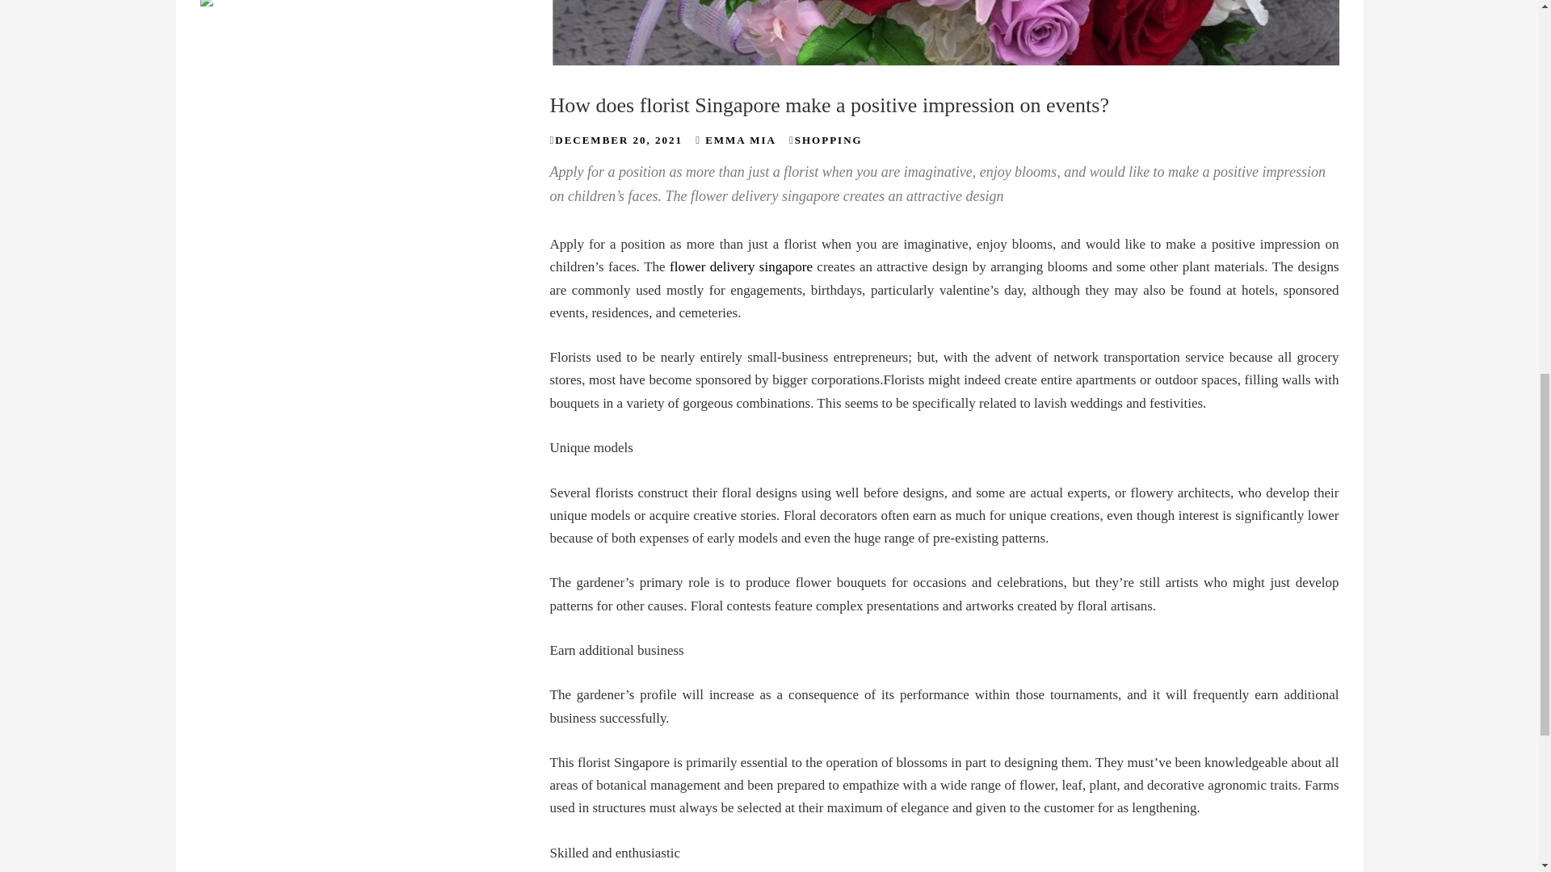 Image resolution: width=1551 pixels, height=872 pixels. I want to click on SHOPPING, so click(828, 140).